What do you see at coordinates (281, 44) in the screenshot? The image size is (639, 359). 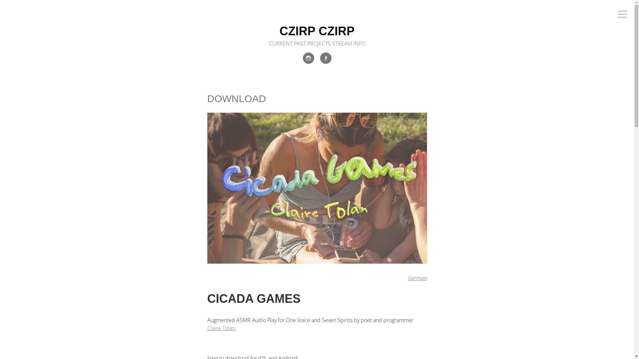 I see `CURRENT` at bounding box center [281, 44].